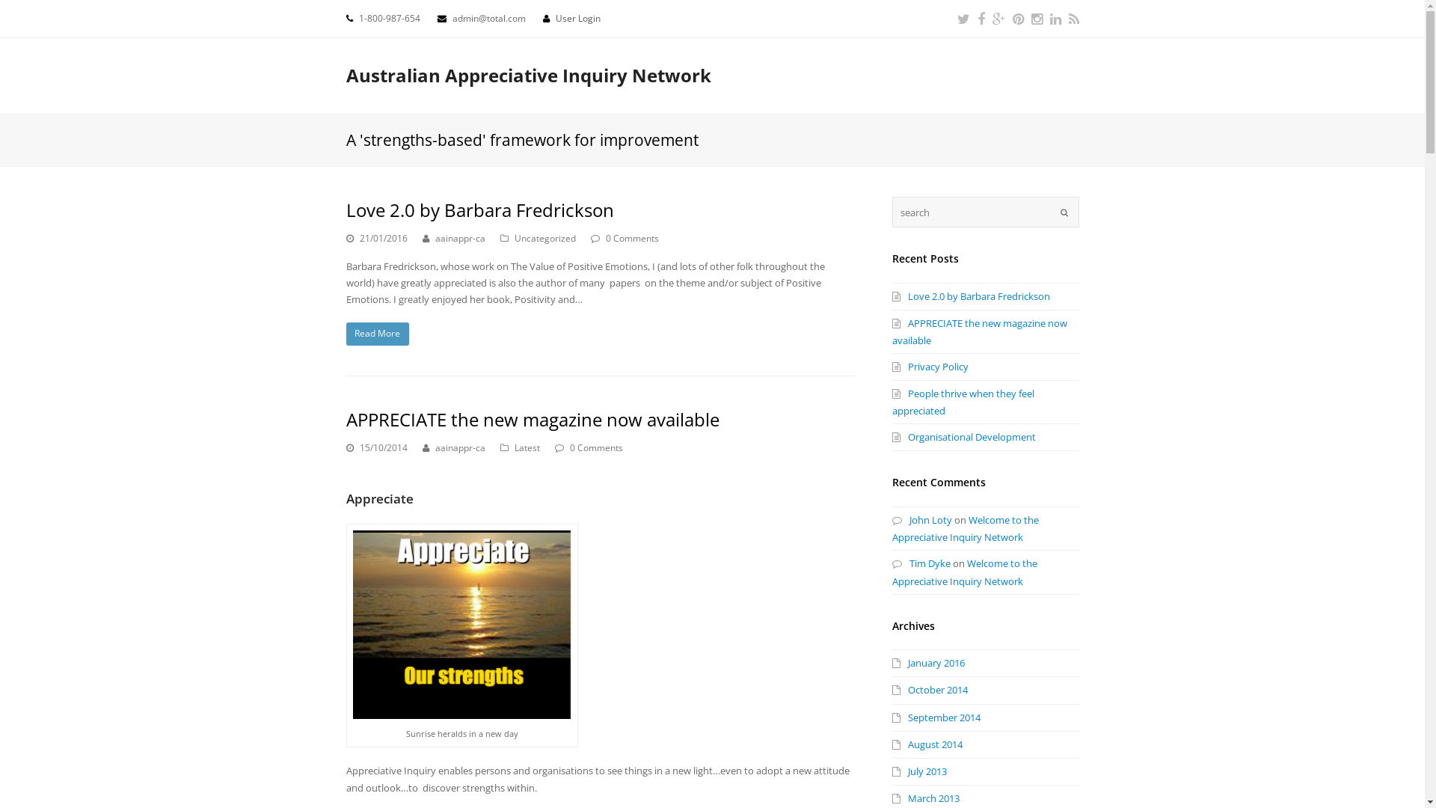  I want to click on Pinterest, so click(1019, 19).